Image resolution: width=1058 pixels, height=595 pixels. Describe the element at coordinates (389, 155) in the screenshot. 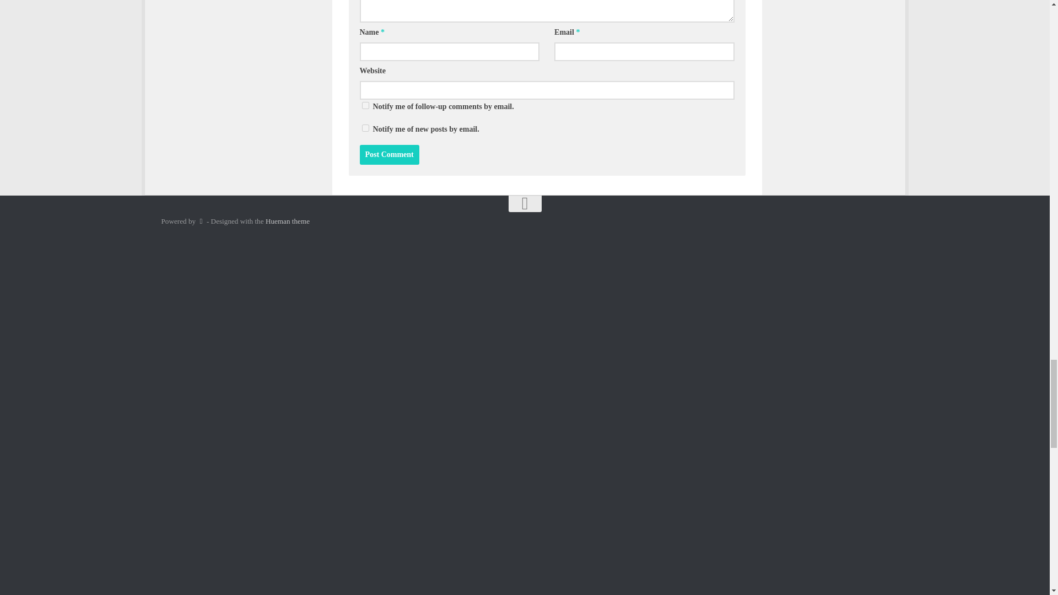

I see `Post Comment` at that location.